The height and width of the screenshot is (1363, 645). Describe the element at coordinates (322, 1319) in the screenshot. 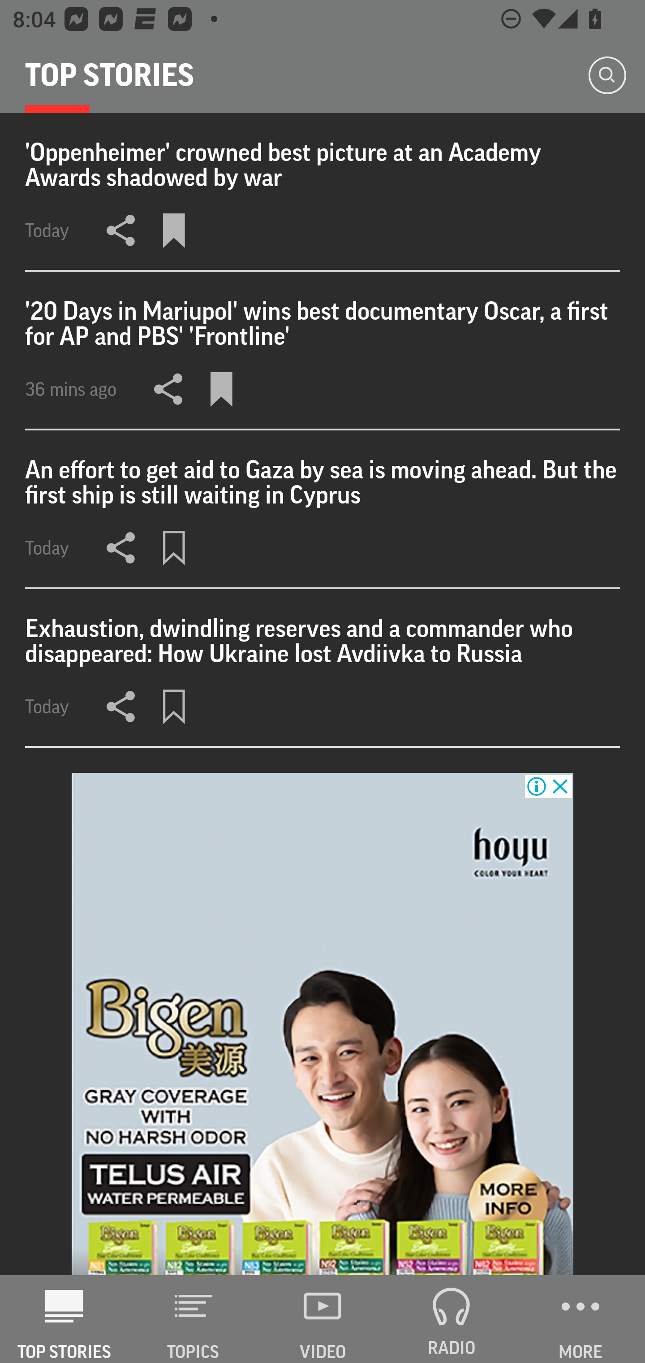

I see `VIDEO` at that location.